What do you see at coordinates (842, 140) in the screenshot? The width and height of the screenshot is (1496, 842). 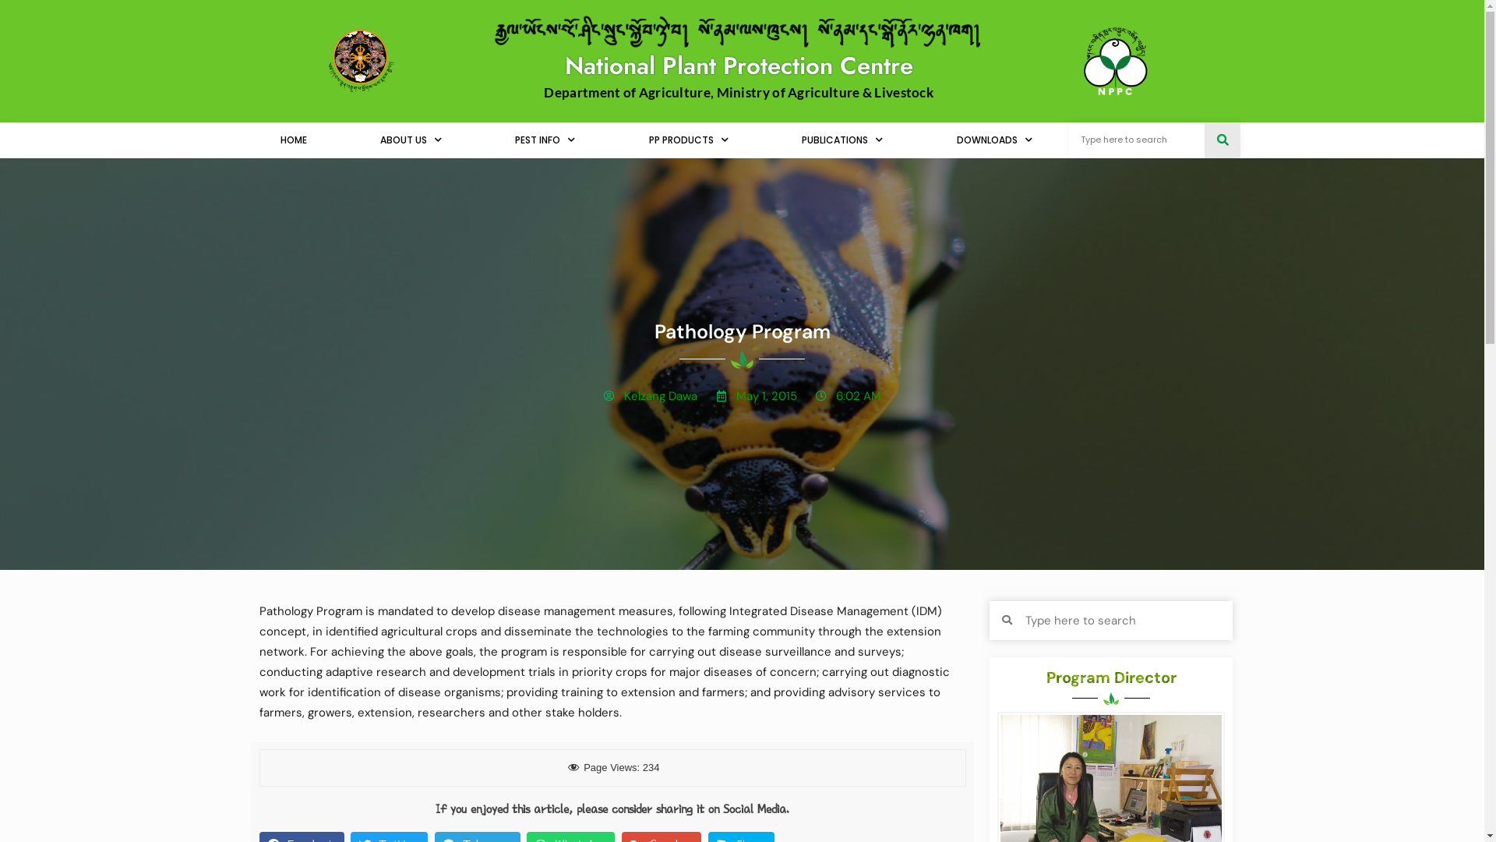 I see `PUBLICATIONS` at bounding box center [842, 140].